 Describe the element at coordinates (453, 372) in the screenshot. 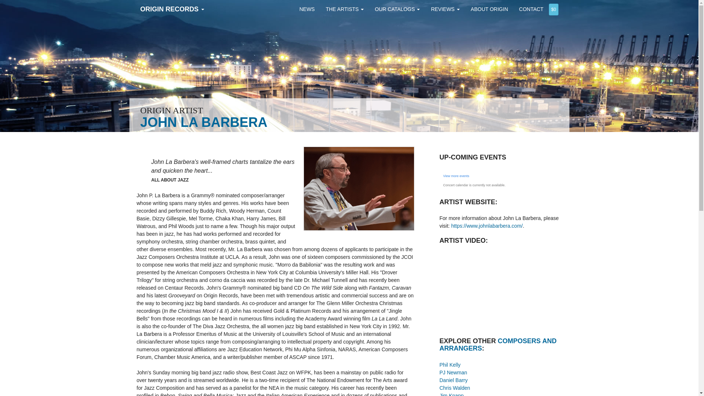

I see `PJ Newman` at that location.